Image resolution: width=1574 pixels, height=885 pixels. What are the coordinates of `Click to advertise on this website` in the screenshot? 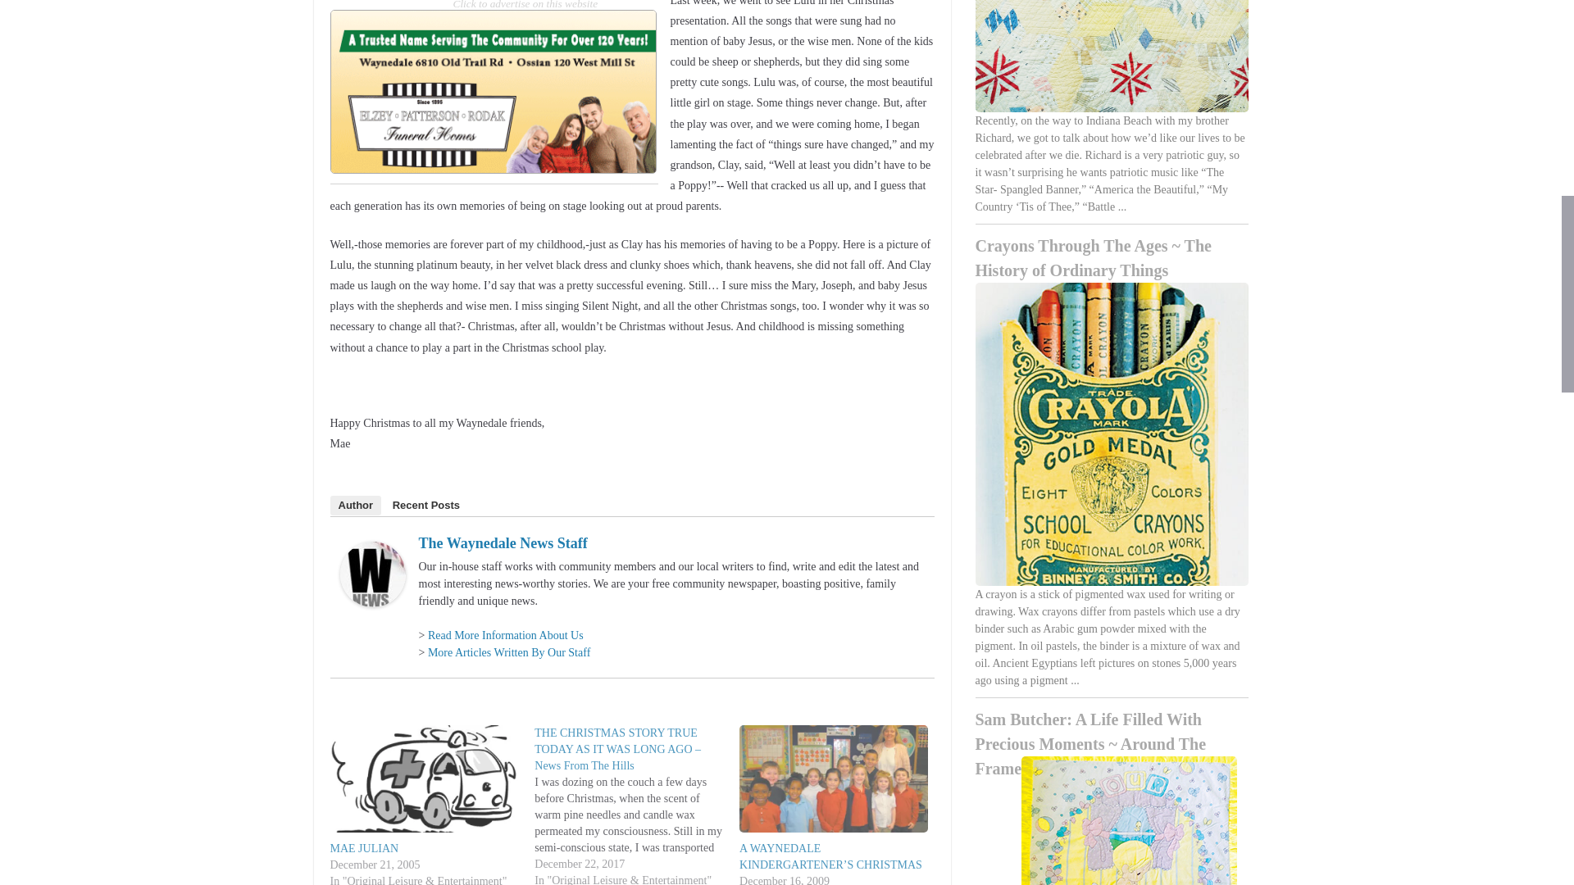 It's located at (525, 5).